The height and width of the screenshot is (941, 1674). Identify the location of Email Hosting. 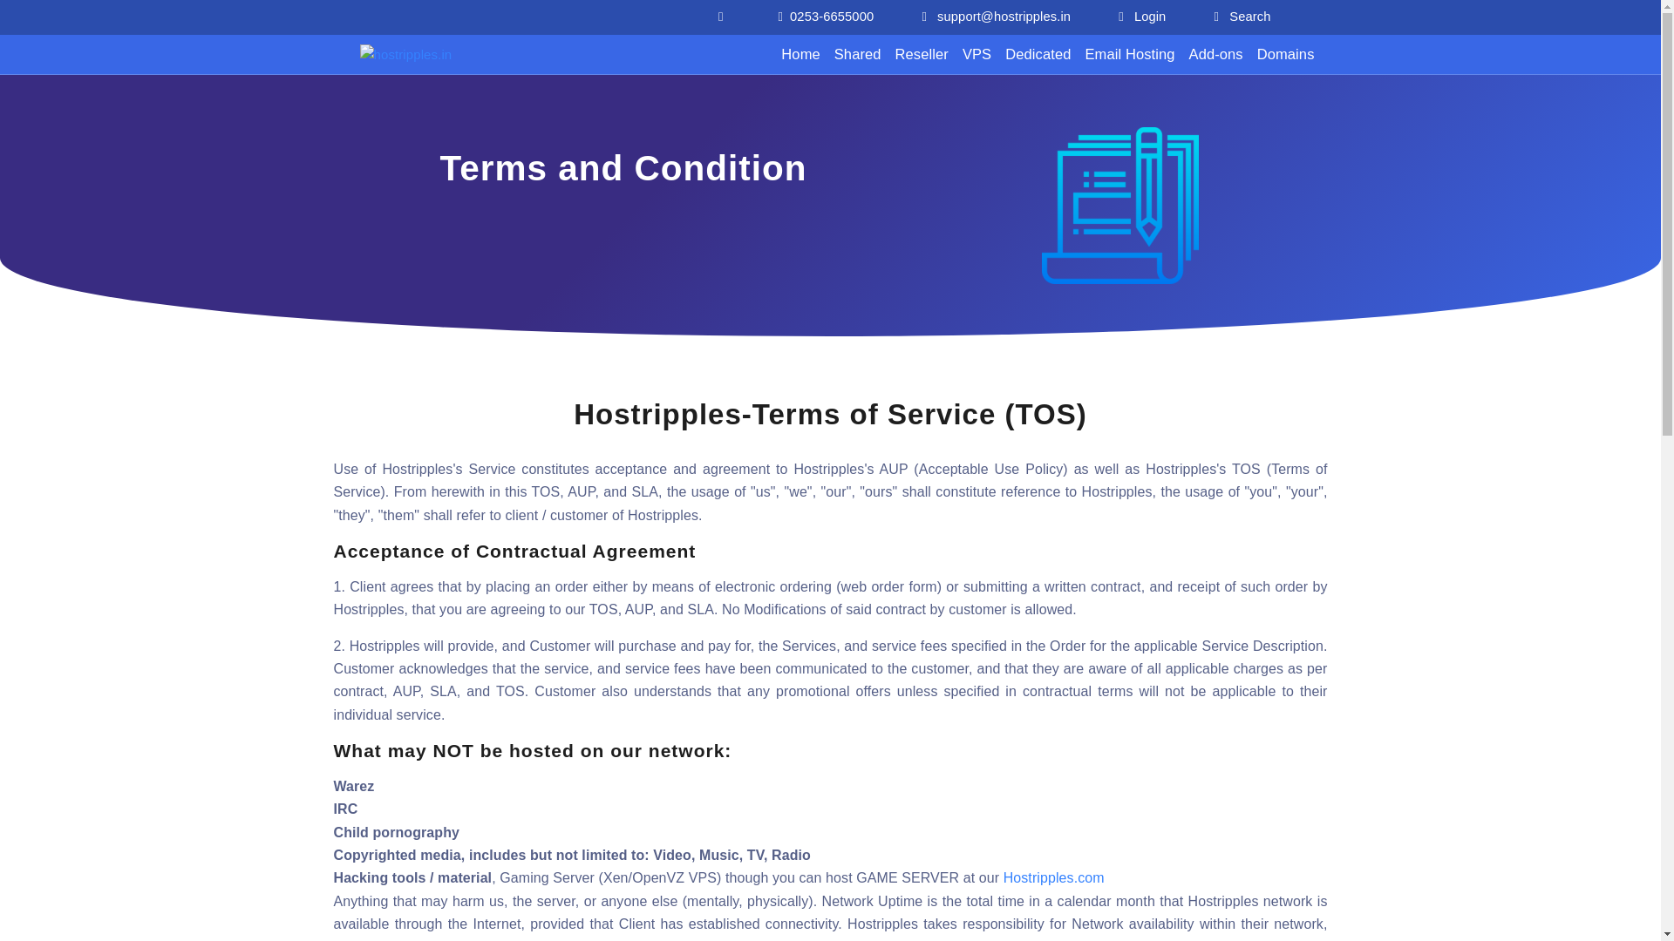
(1130, 54).